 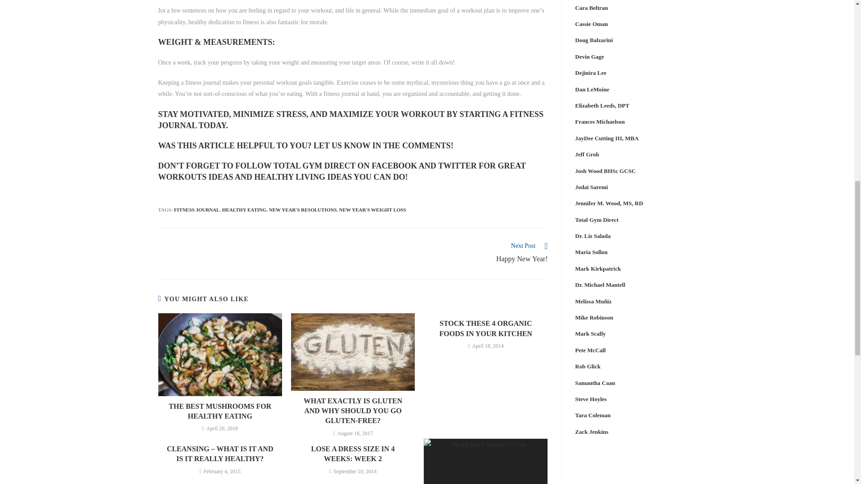 I want to click on Stock These 4 Organic Foods in Your Kitchen, so click(x=485, y=328).